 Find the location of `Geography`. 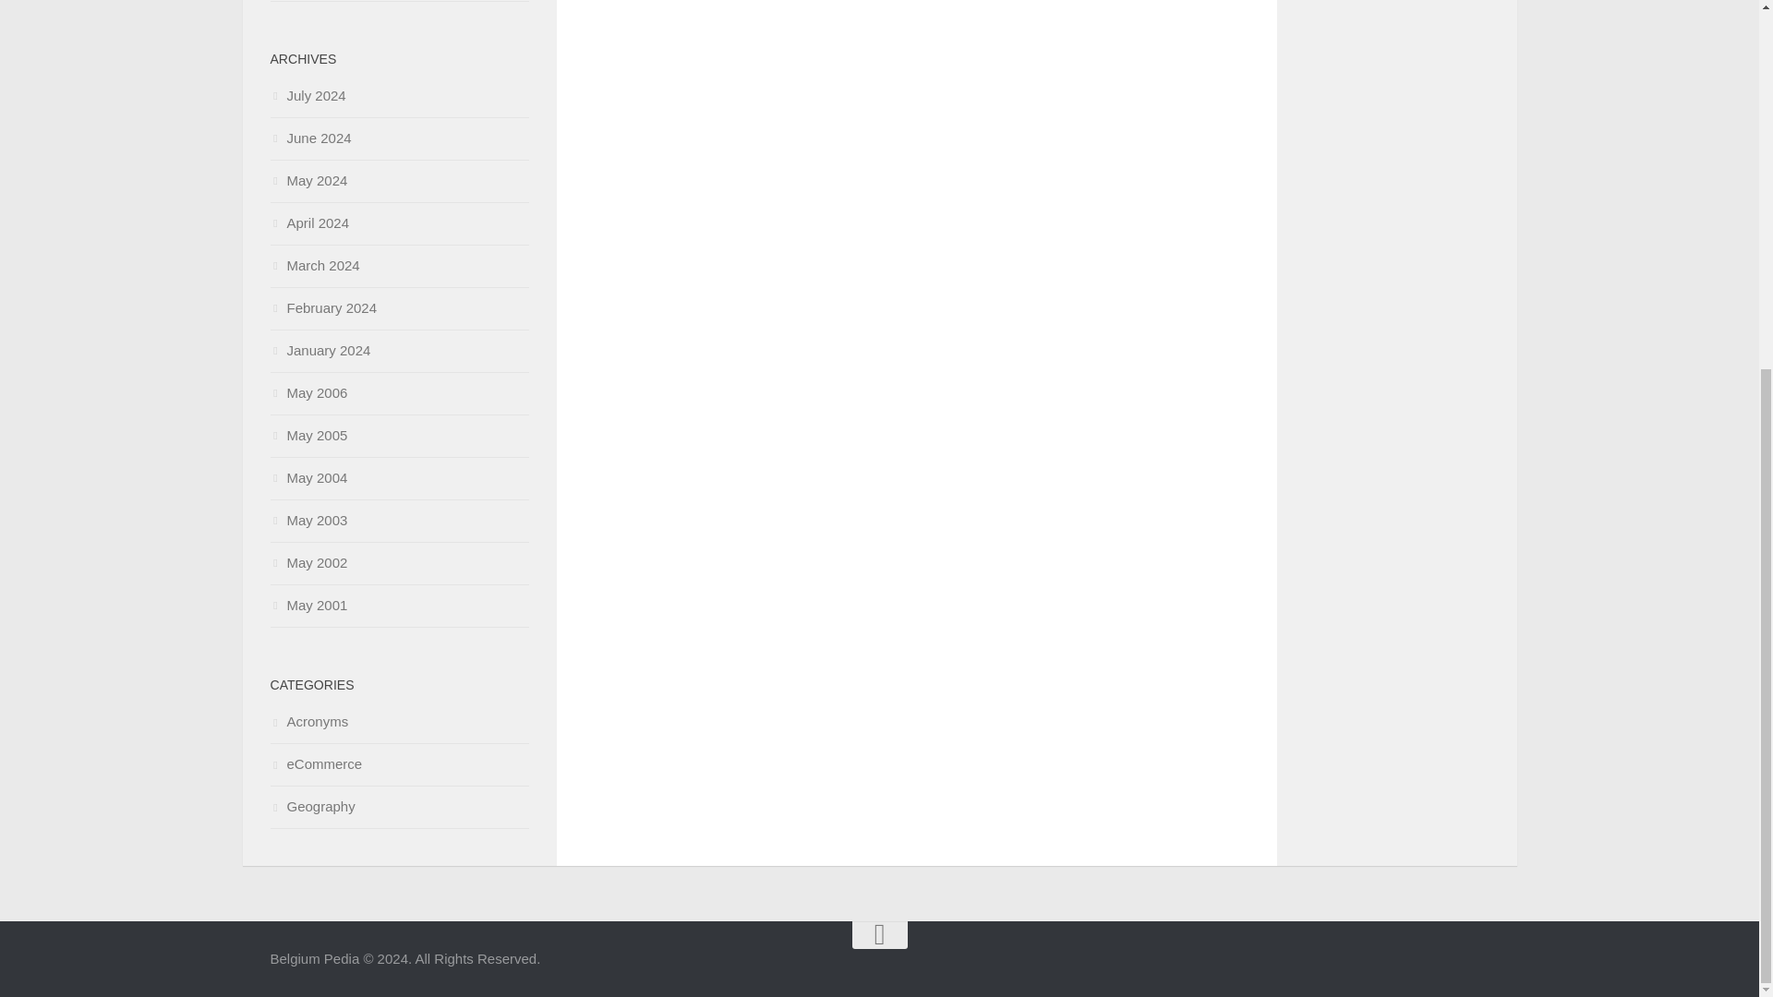

Geography is located at coordinates (312, 807).